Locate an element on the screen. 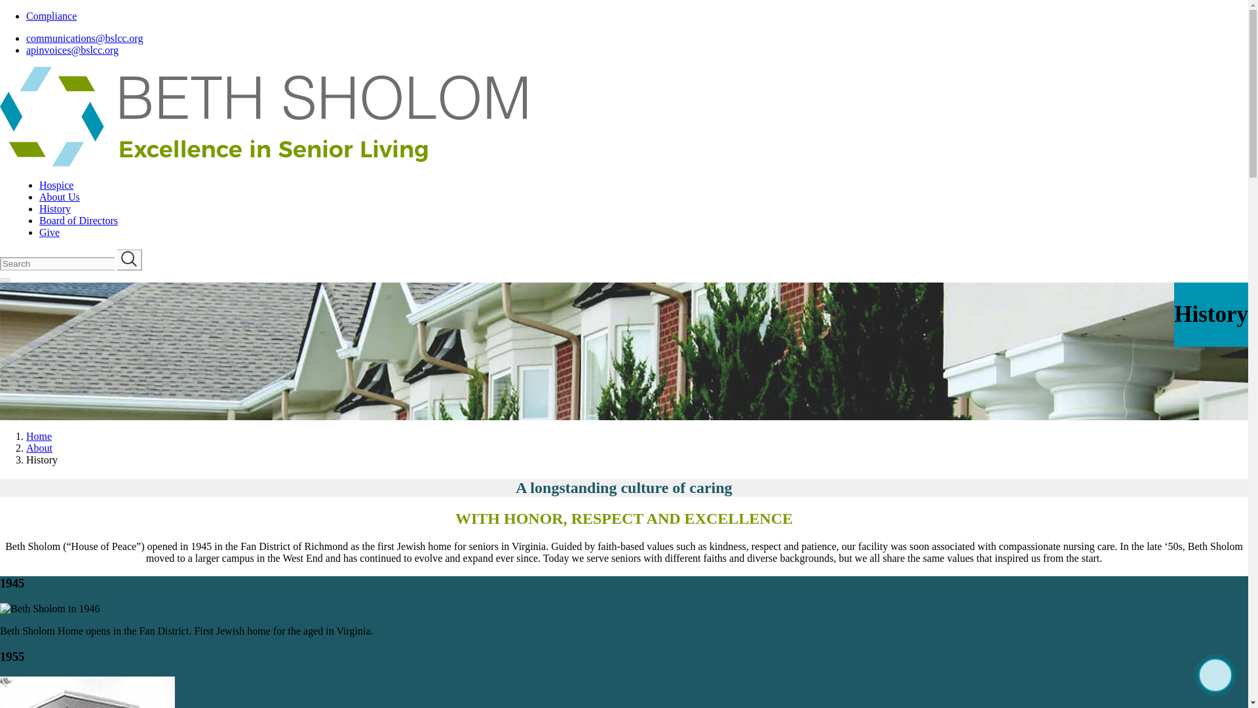 This screenshot has height=708, width=1258. Hospice is located at coordinates (56, 185).